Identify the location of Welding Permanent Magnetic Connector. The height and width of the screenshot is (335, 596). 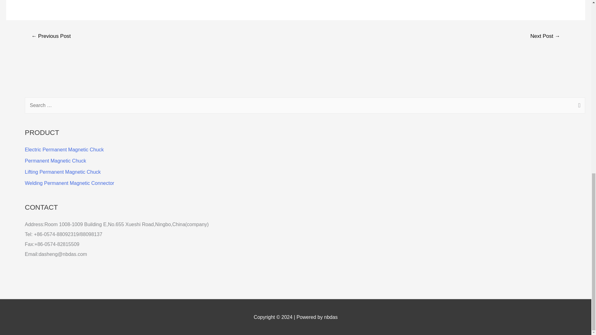
(70, 183).